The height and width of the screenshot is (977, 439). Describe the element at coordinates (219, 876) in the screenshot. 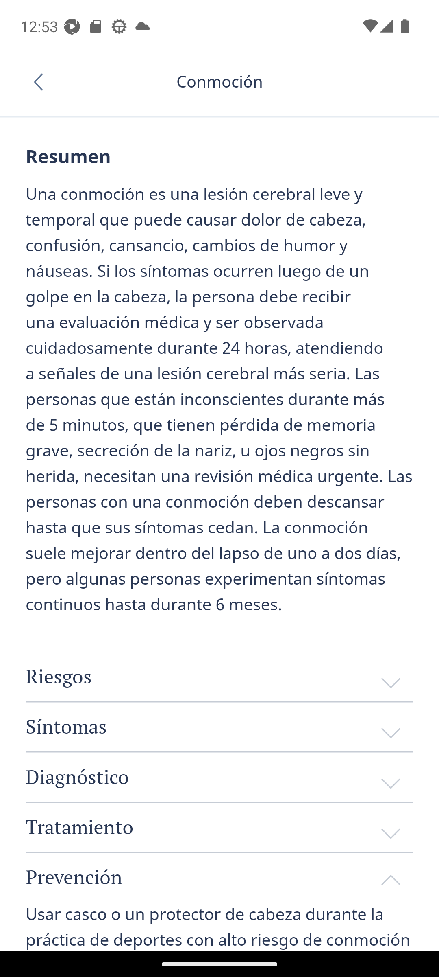

I see `Prevención ` at that location.